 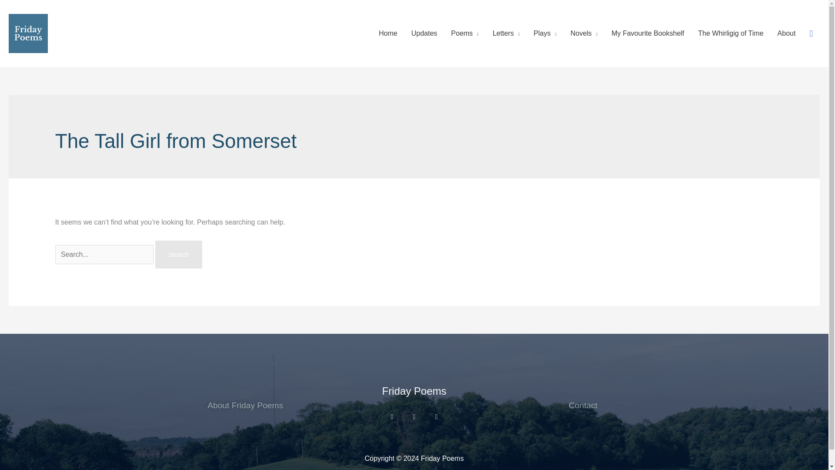 What do you see at coordinates (648, 34) in the screenshot?
I see `My Favourite Bookshelf` at bounding box center [648, 34].